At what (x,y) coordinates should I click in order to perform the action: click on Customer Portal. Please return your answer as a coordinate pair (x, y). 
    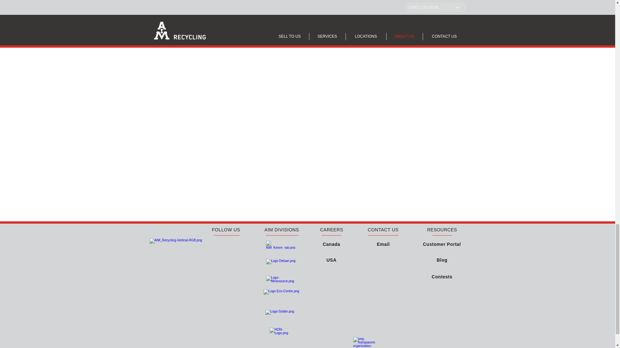
    Looking at the image, I should click on (442, 244).